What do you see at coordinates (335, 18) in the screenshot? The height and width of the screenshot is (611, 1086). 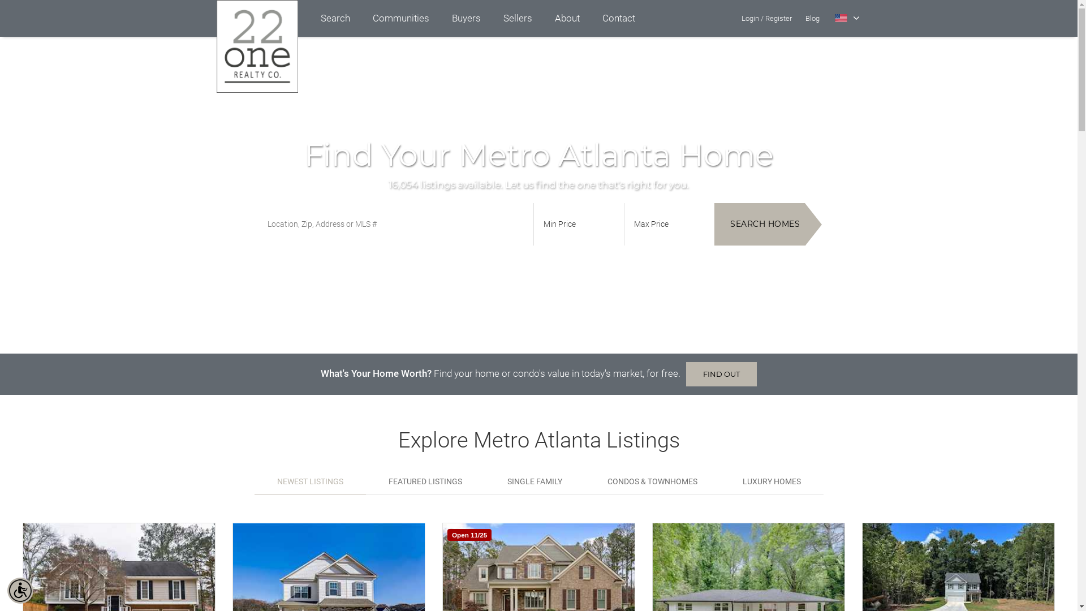 I see `Search` at bounding box center [335, 18].